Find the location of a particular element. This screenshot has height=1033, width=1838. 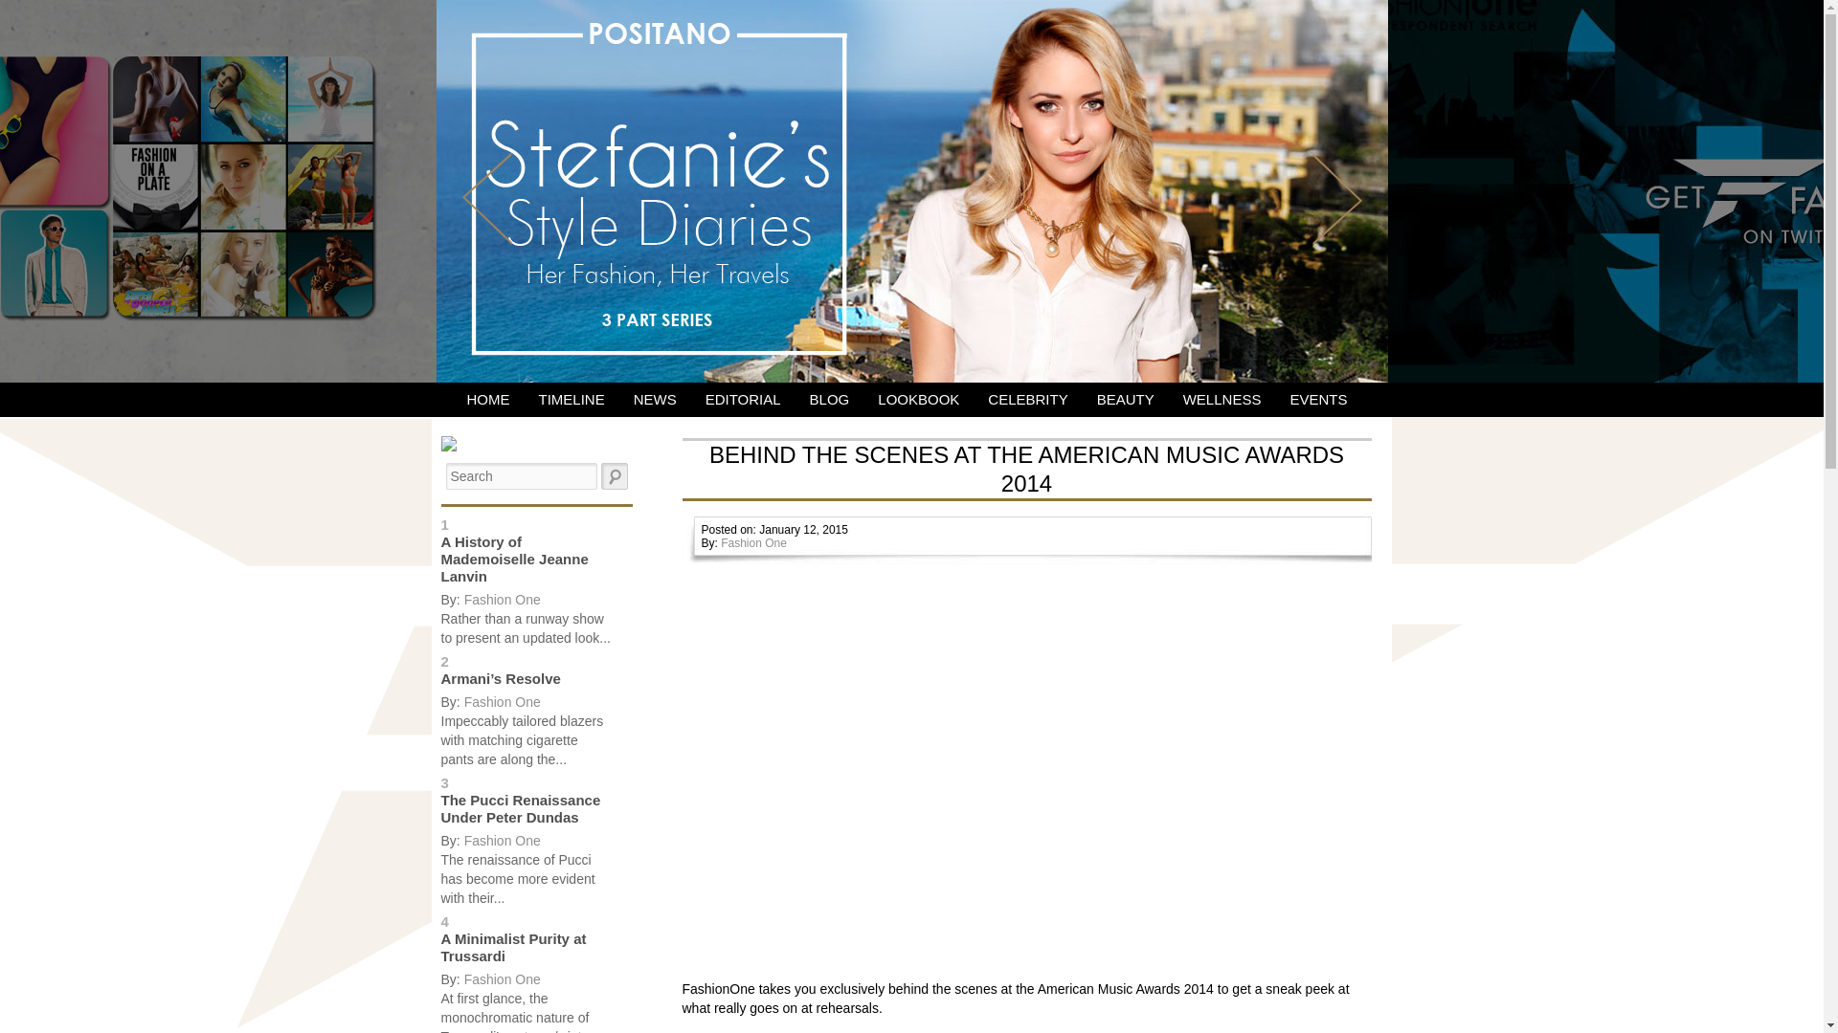

A Minimalist Purity at Trussardi is located at coordinates (513, 947).